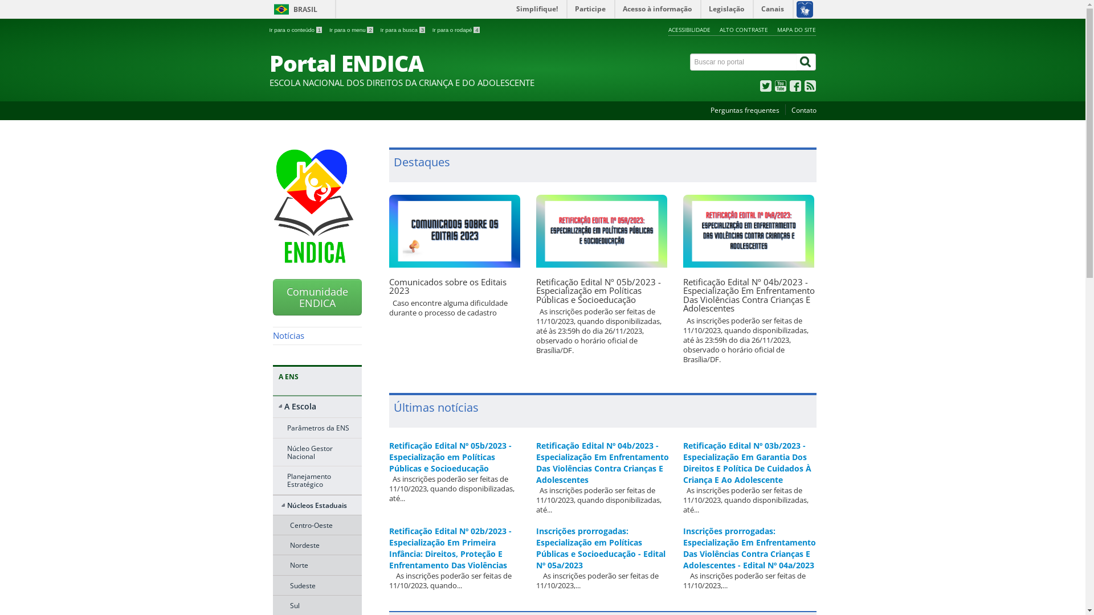 Image resolution: width=1094 pixels, height=615 pixels. I want to click on Comunidade ENDICA, so click(317, 297).